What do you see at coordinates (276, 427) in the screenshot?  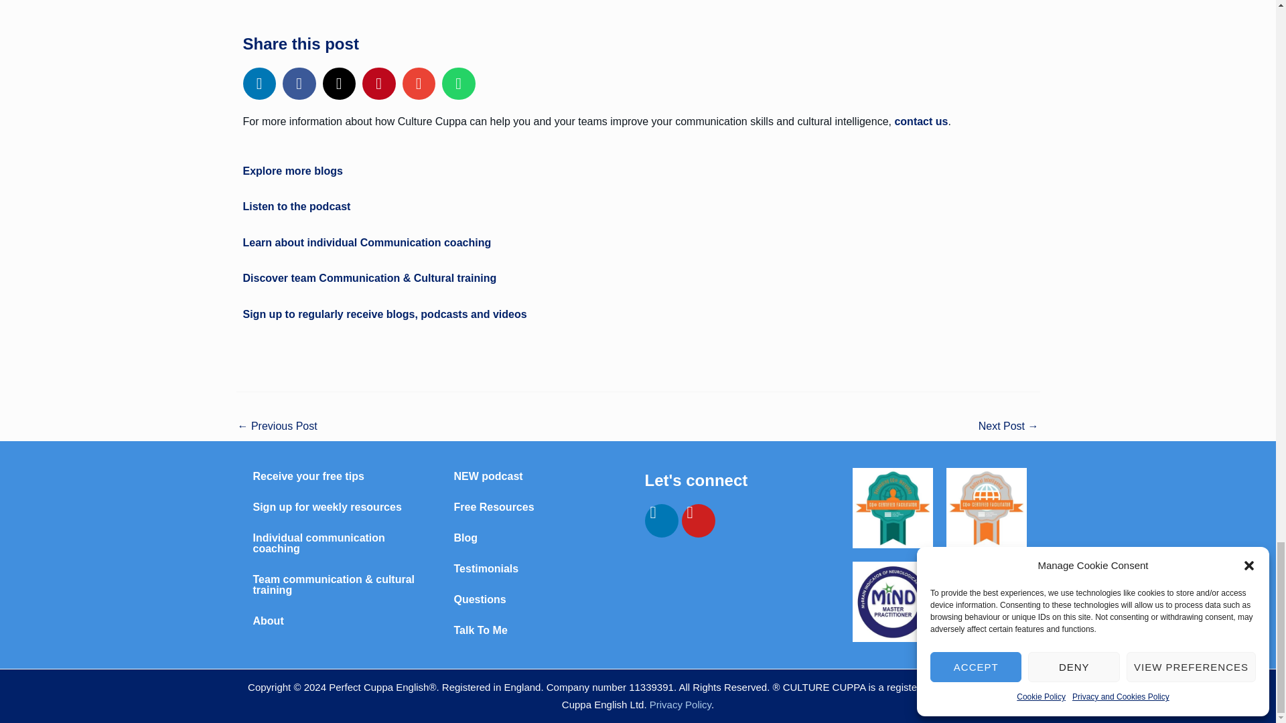 I see `What Groundhog Day tells us about mindset` at bounding box center [276, 427].